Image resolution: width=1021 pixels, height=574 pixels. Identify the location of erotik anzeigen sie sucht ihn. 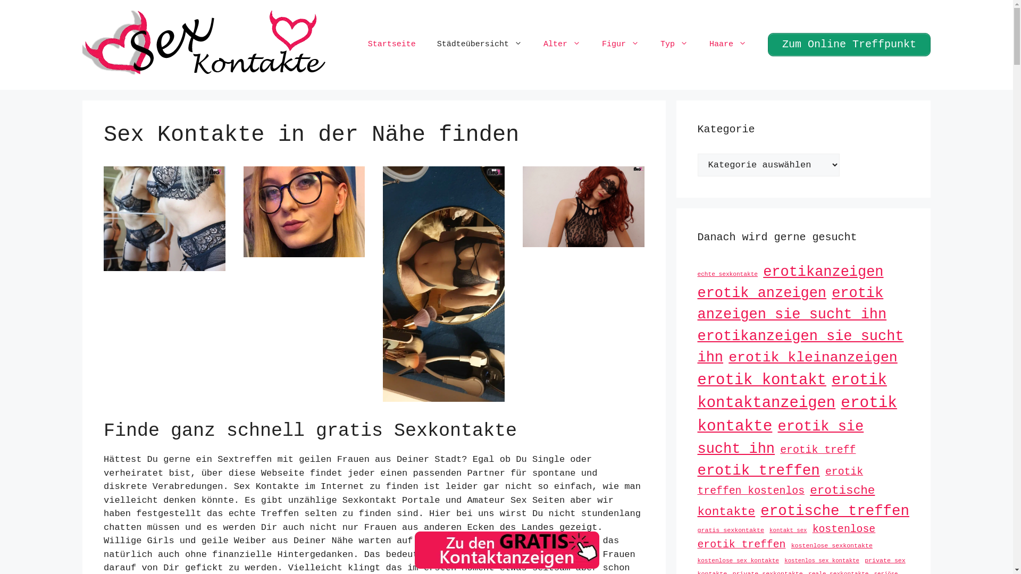
(792, 304).